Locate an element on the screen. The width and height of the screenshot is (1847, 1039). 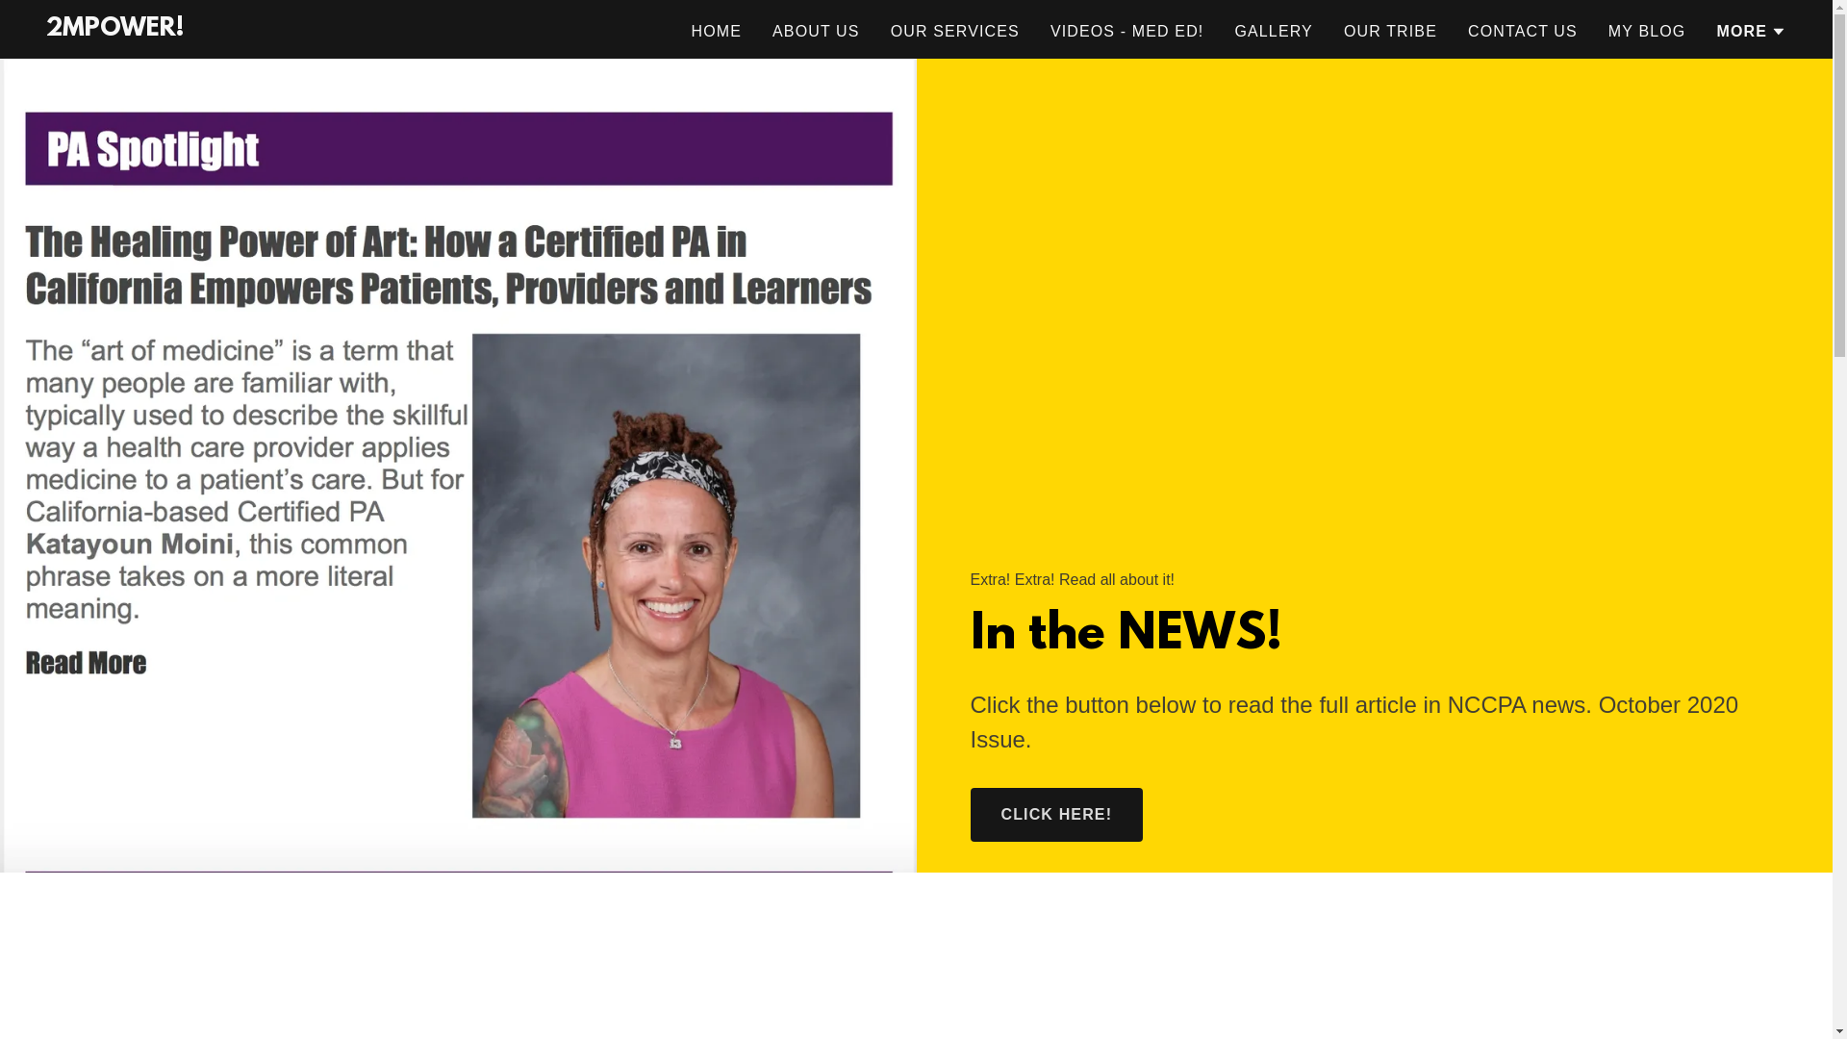
MORE is located at coordinates (1751, 32).